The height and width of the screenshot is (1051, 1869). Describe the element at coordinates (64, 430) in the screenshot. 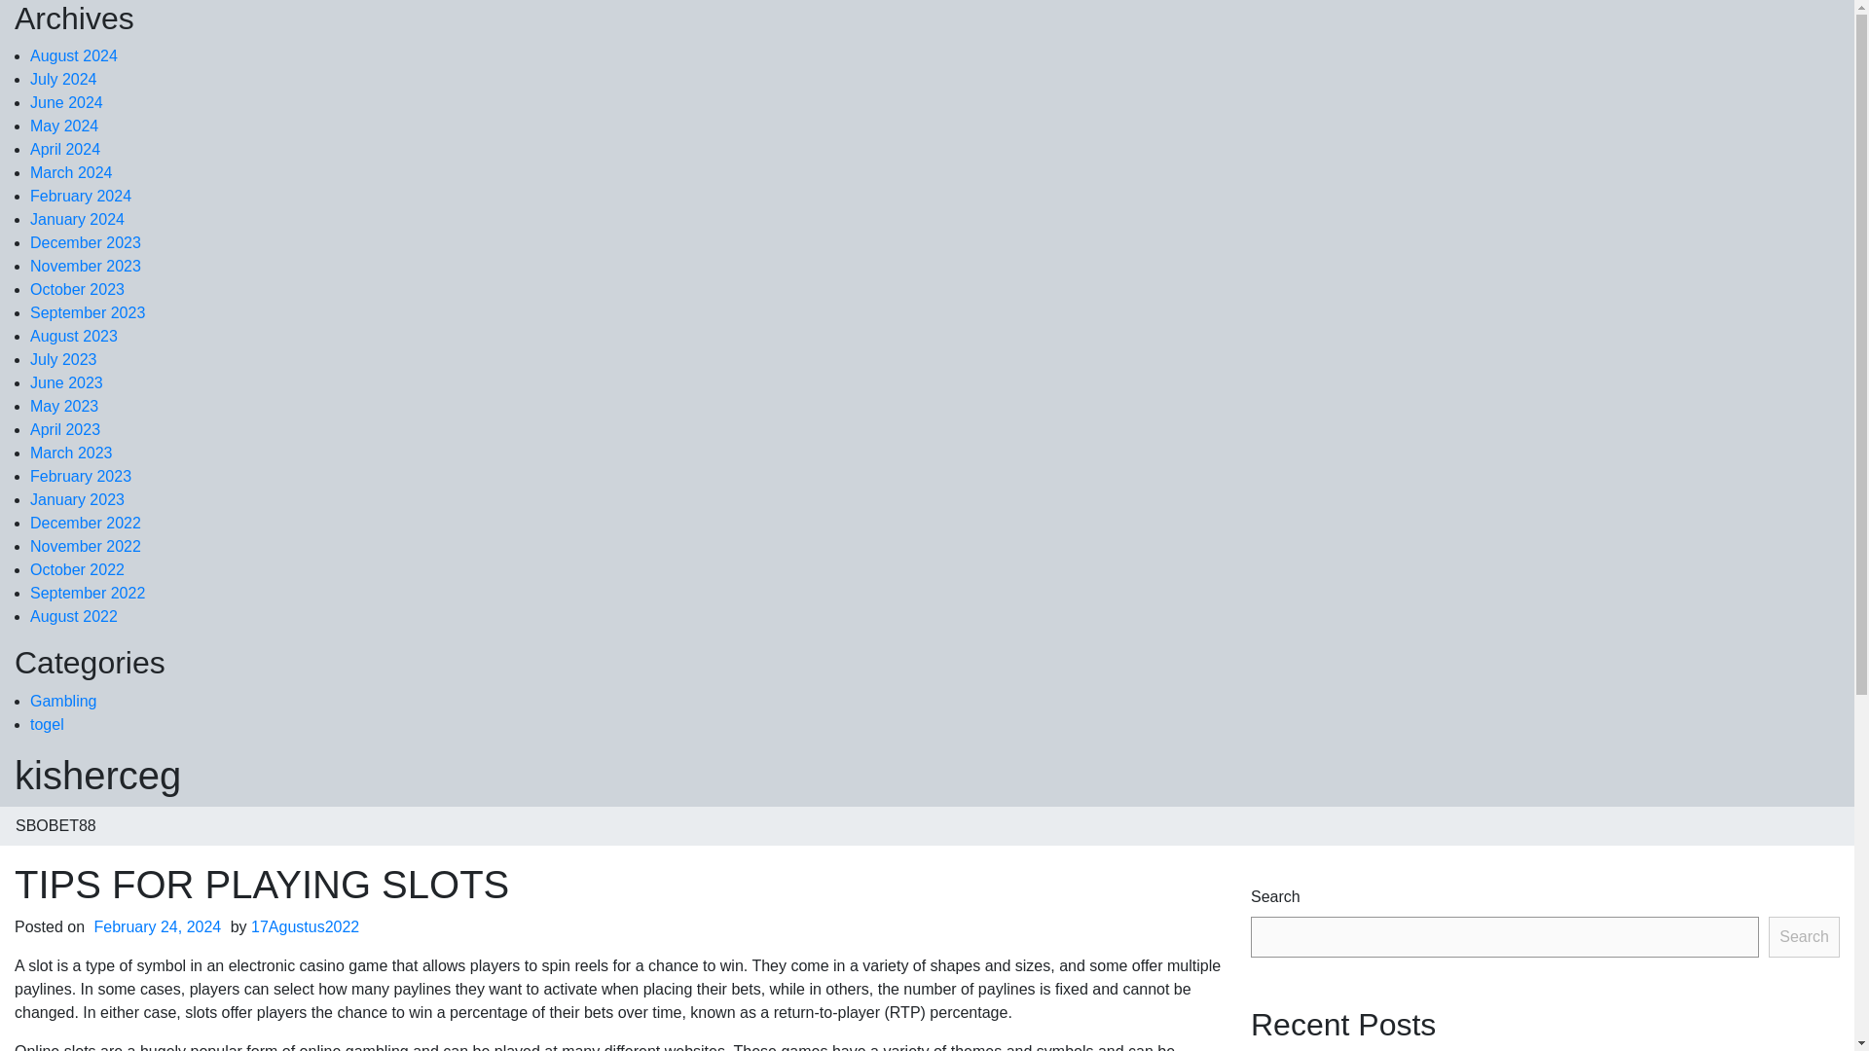

I see `April 2023` at that location.